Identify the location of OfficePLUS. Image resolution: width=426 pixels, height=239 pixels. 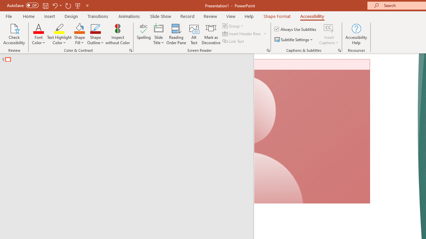
(78, 28).